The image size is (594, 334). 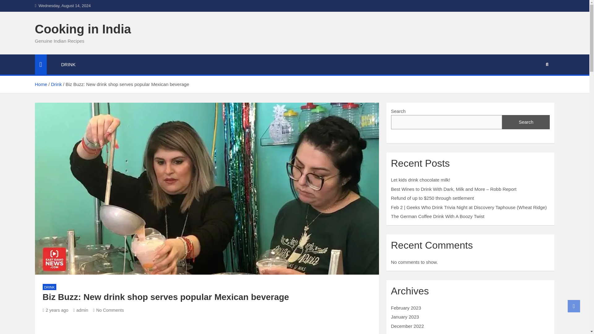 I want to click on January 2023, so click(x=405, y=317).